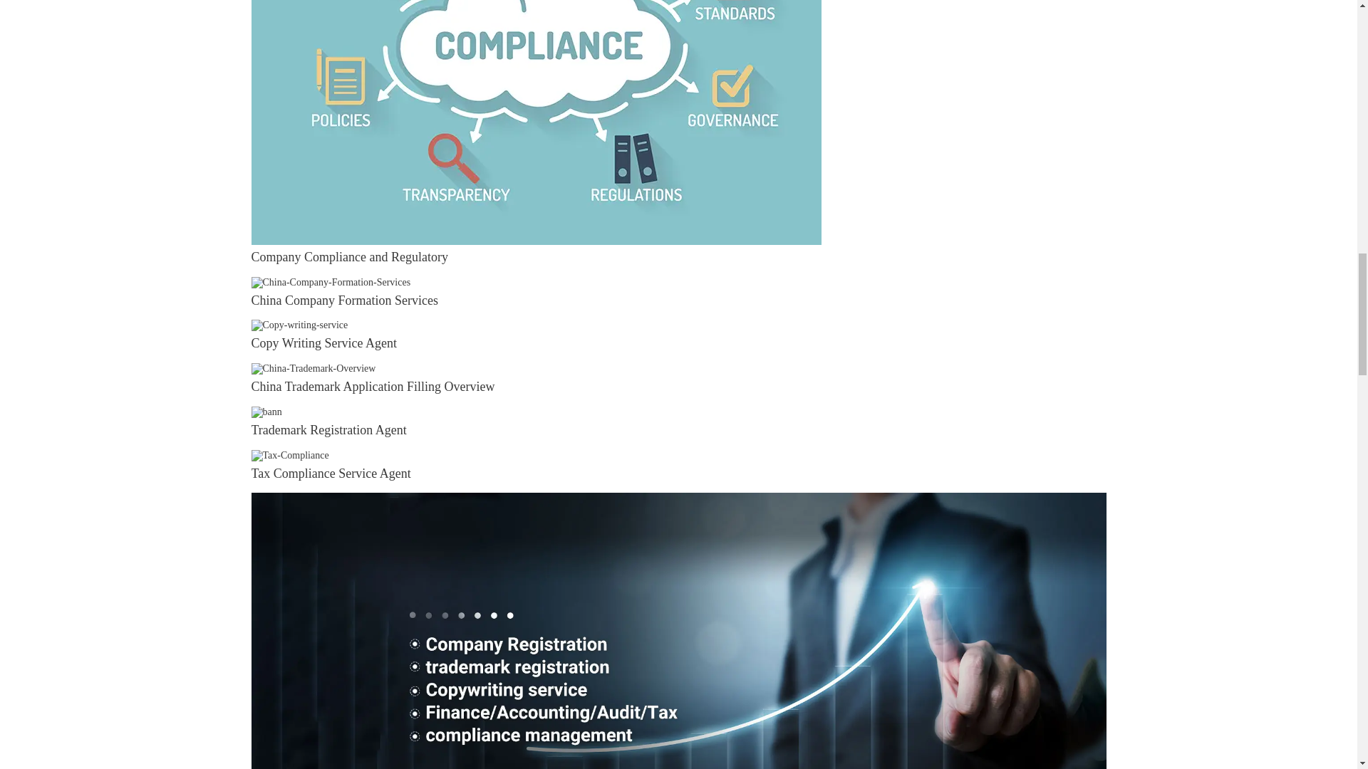 The height and width of the screenshot is (769, 1368). Describe the element at coordinates (372, 386) in the screenshot. I see `China Trademark Application Filling Overview` at that location.